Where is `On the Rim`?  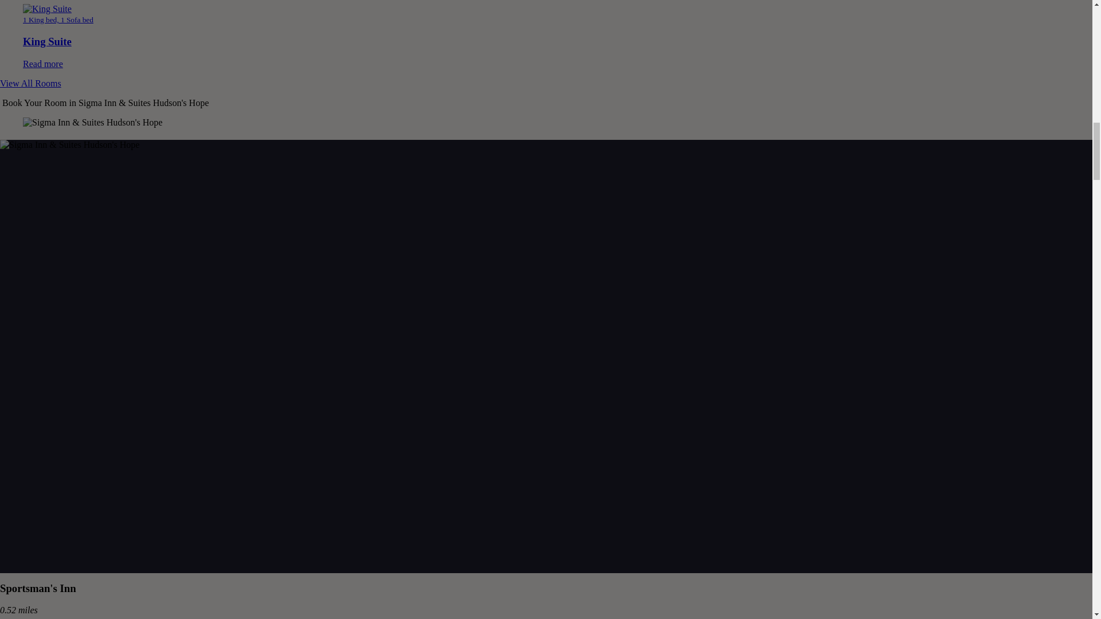
On the Rim is located at coordinates (27, 543).